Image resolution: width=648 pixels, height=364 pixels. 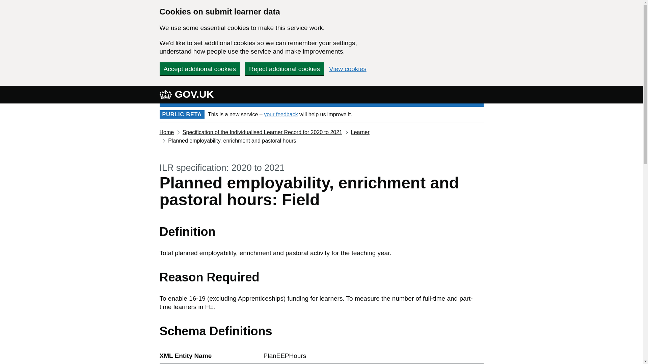 I want to click on Home, so click(x=166, y=132).